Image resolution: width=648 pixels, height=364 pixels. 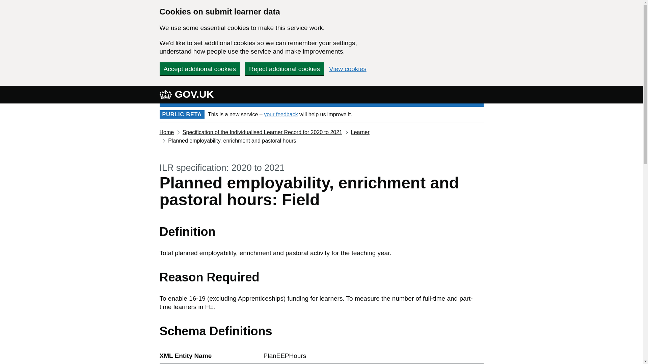 I want to click on Home, so click(x=166, y=132).